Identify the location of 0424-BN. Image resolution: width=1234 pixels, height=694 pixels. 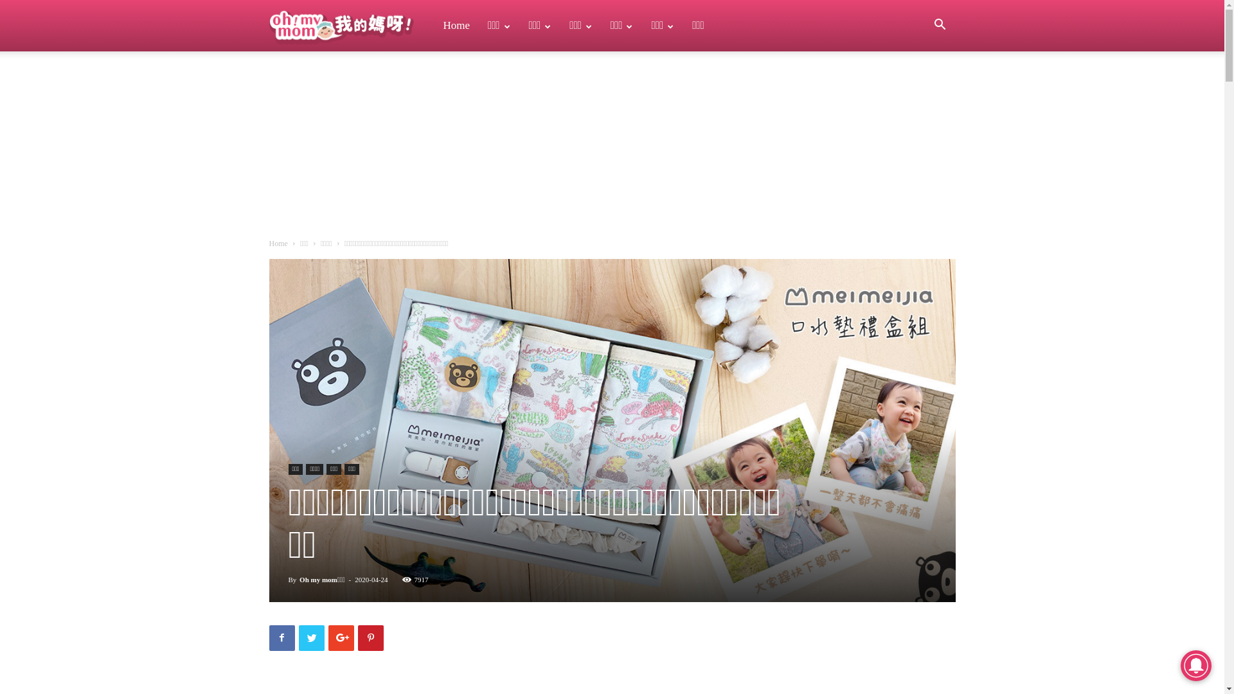
(612, 431).